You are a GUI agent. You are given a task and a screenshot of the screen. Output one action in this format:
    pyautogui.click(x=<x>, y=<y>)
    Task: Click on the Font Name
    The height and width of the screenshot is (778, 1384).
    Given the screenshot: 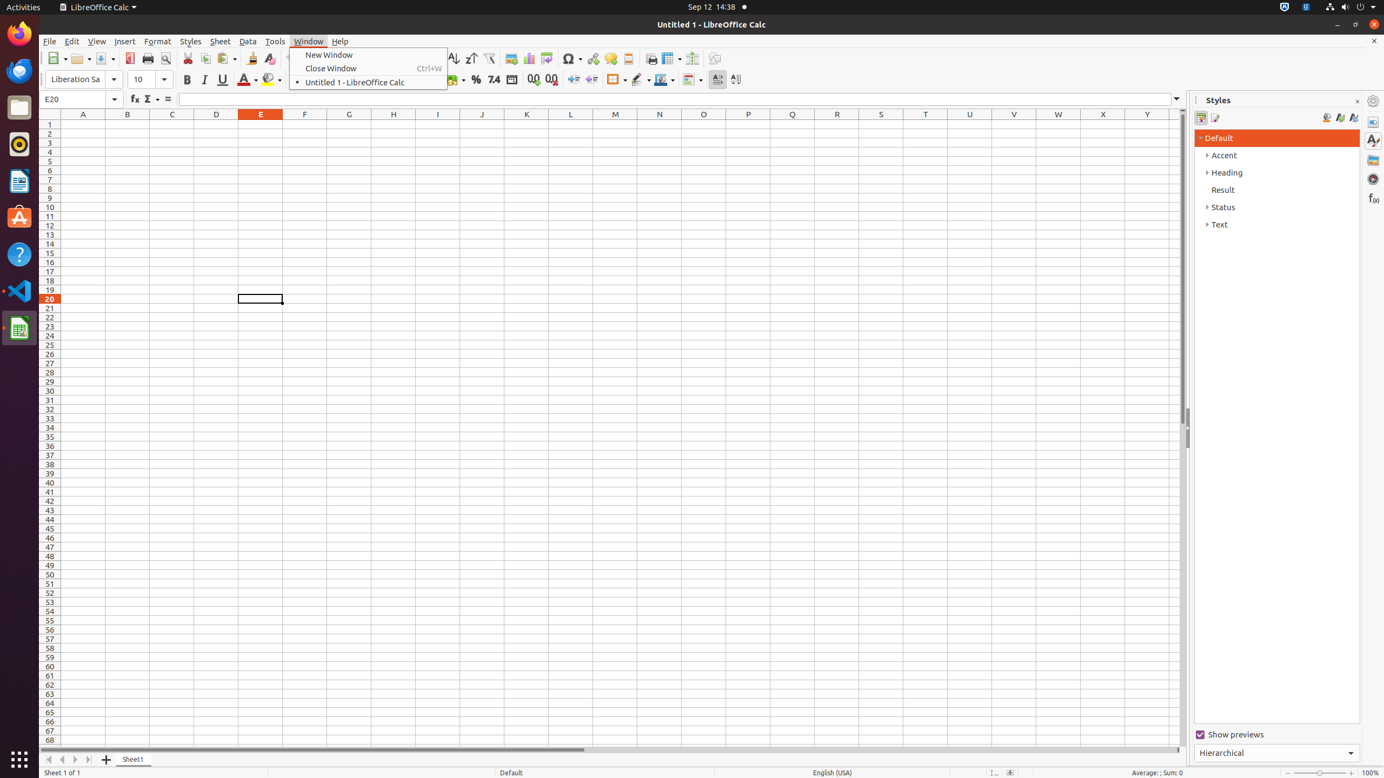 What is the action you would take?
    pyautogui.click(x=84, y=79)
    